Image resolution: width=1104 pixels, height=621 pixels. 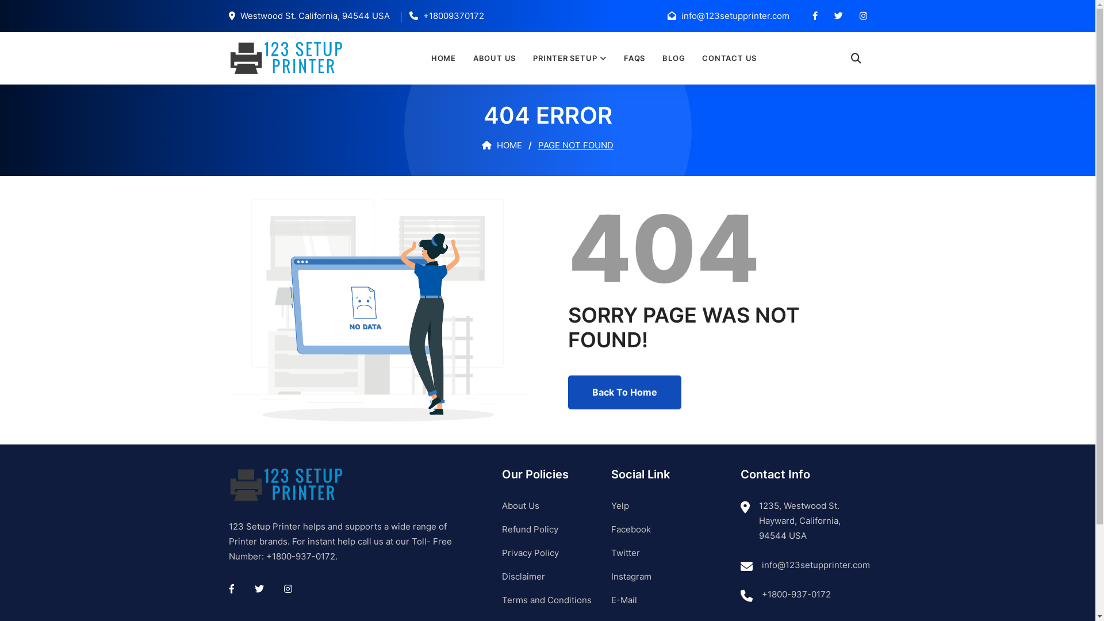 I want to click on Twitter, so click(x=625, y=553).